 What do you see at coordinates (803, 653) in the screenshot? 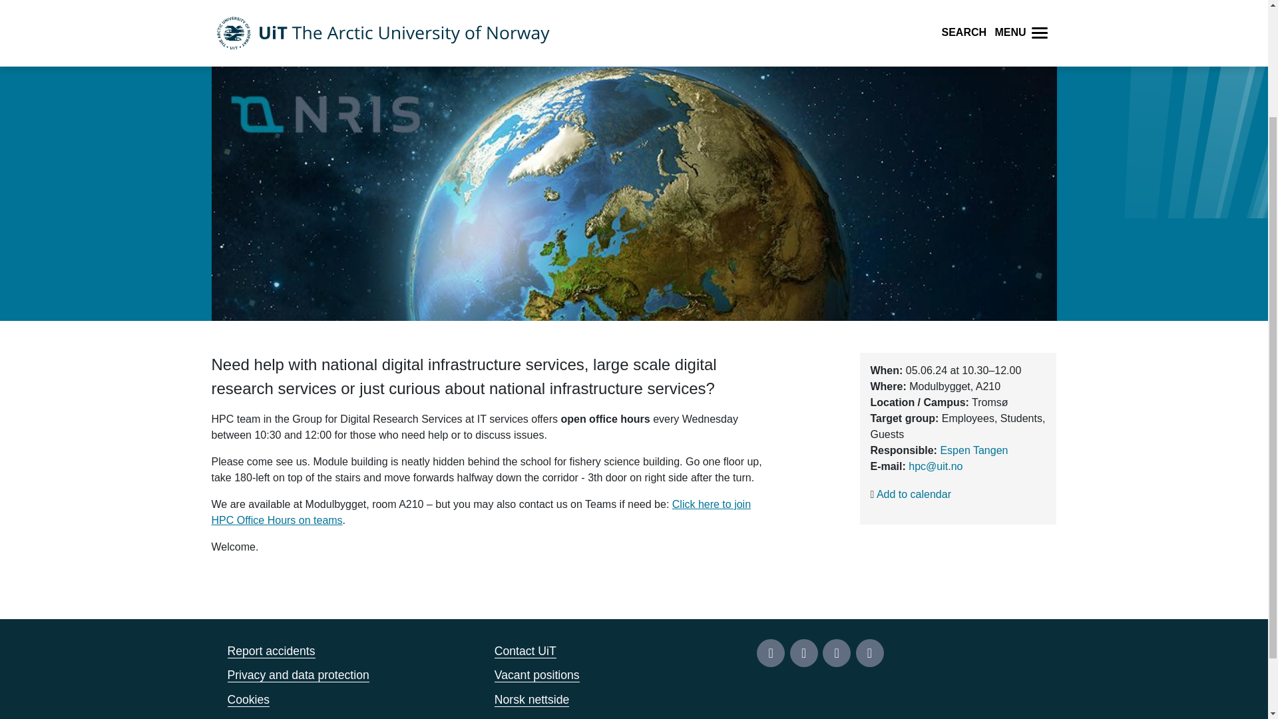
I see `UiT Instagram` at bounding box center [803, 653].